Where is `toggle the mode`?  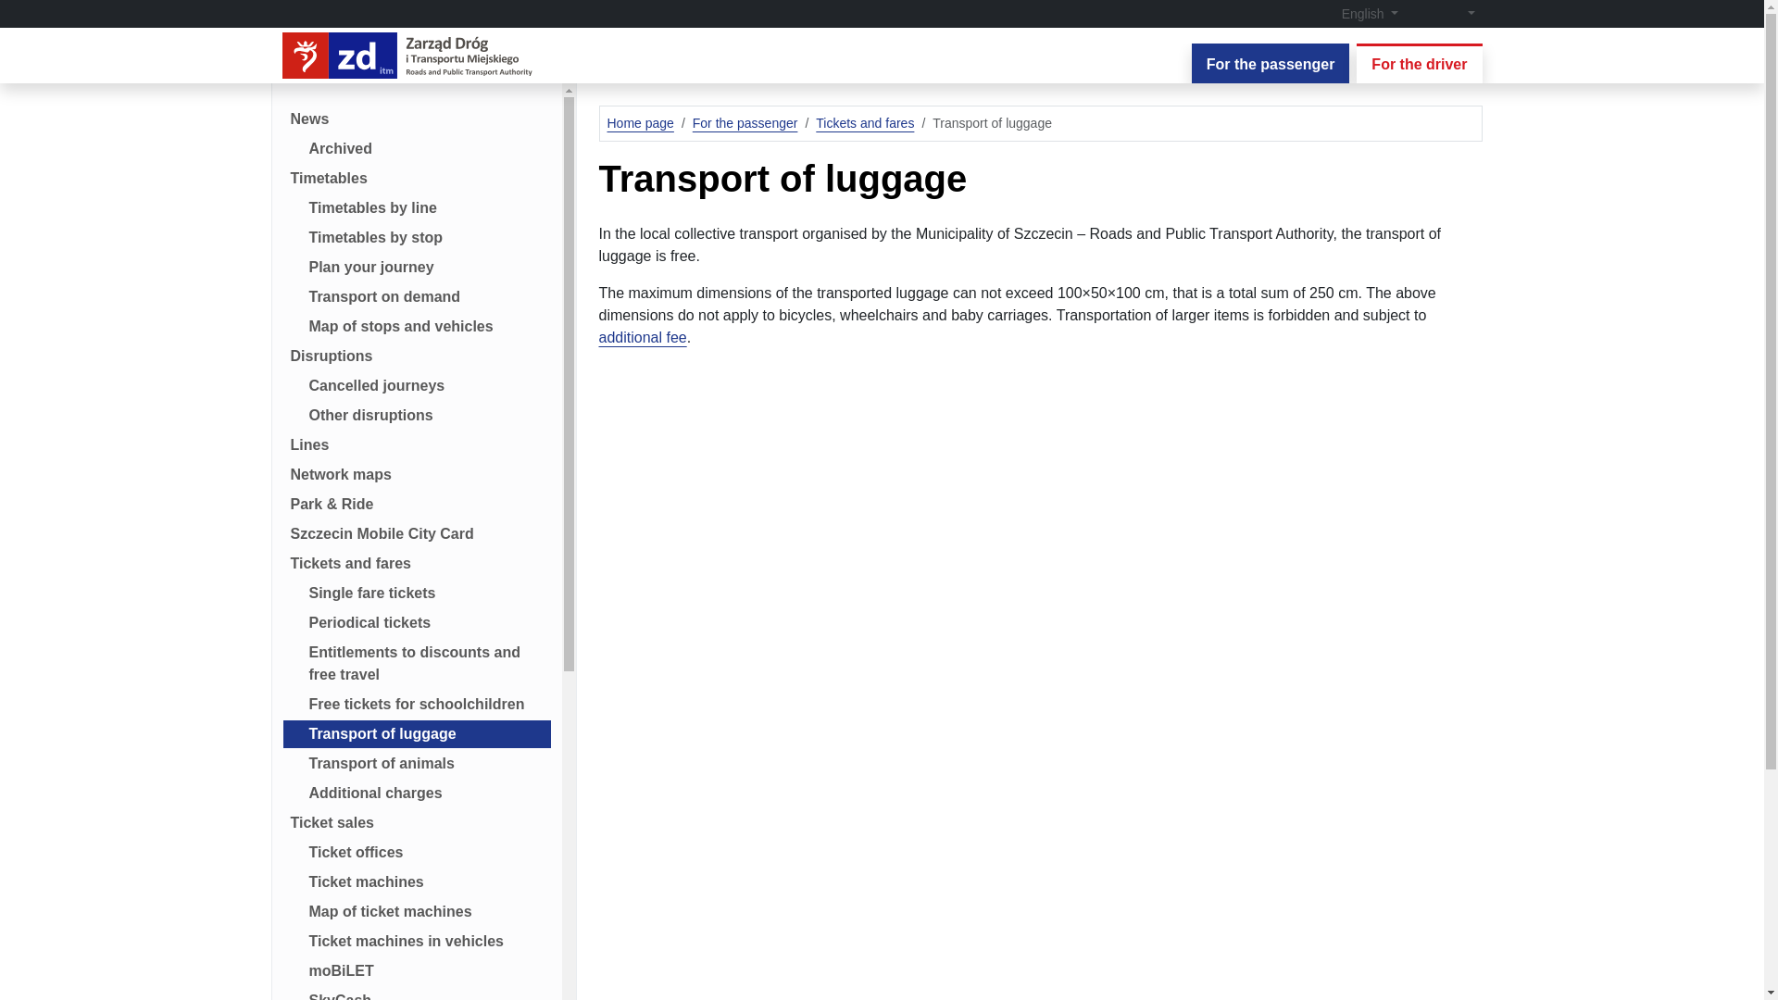 toggle the mode is located at coordinates (1459, 13).